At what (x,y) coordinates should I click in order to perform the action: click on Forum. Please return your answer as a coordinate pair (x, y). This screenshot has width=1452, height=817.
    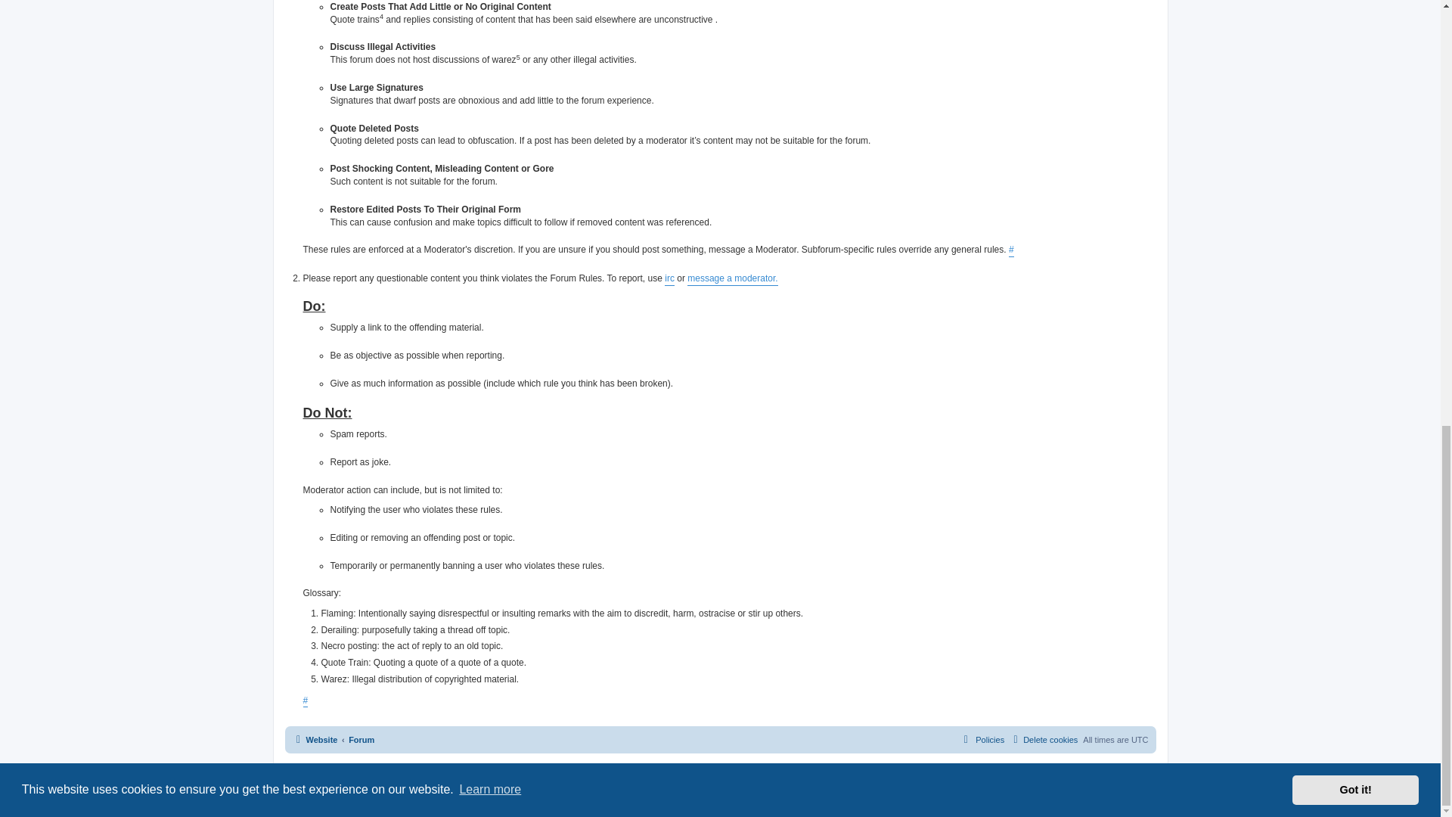
    Looking at the image, I should click on (361, 740).